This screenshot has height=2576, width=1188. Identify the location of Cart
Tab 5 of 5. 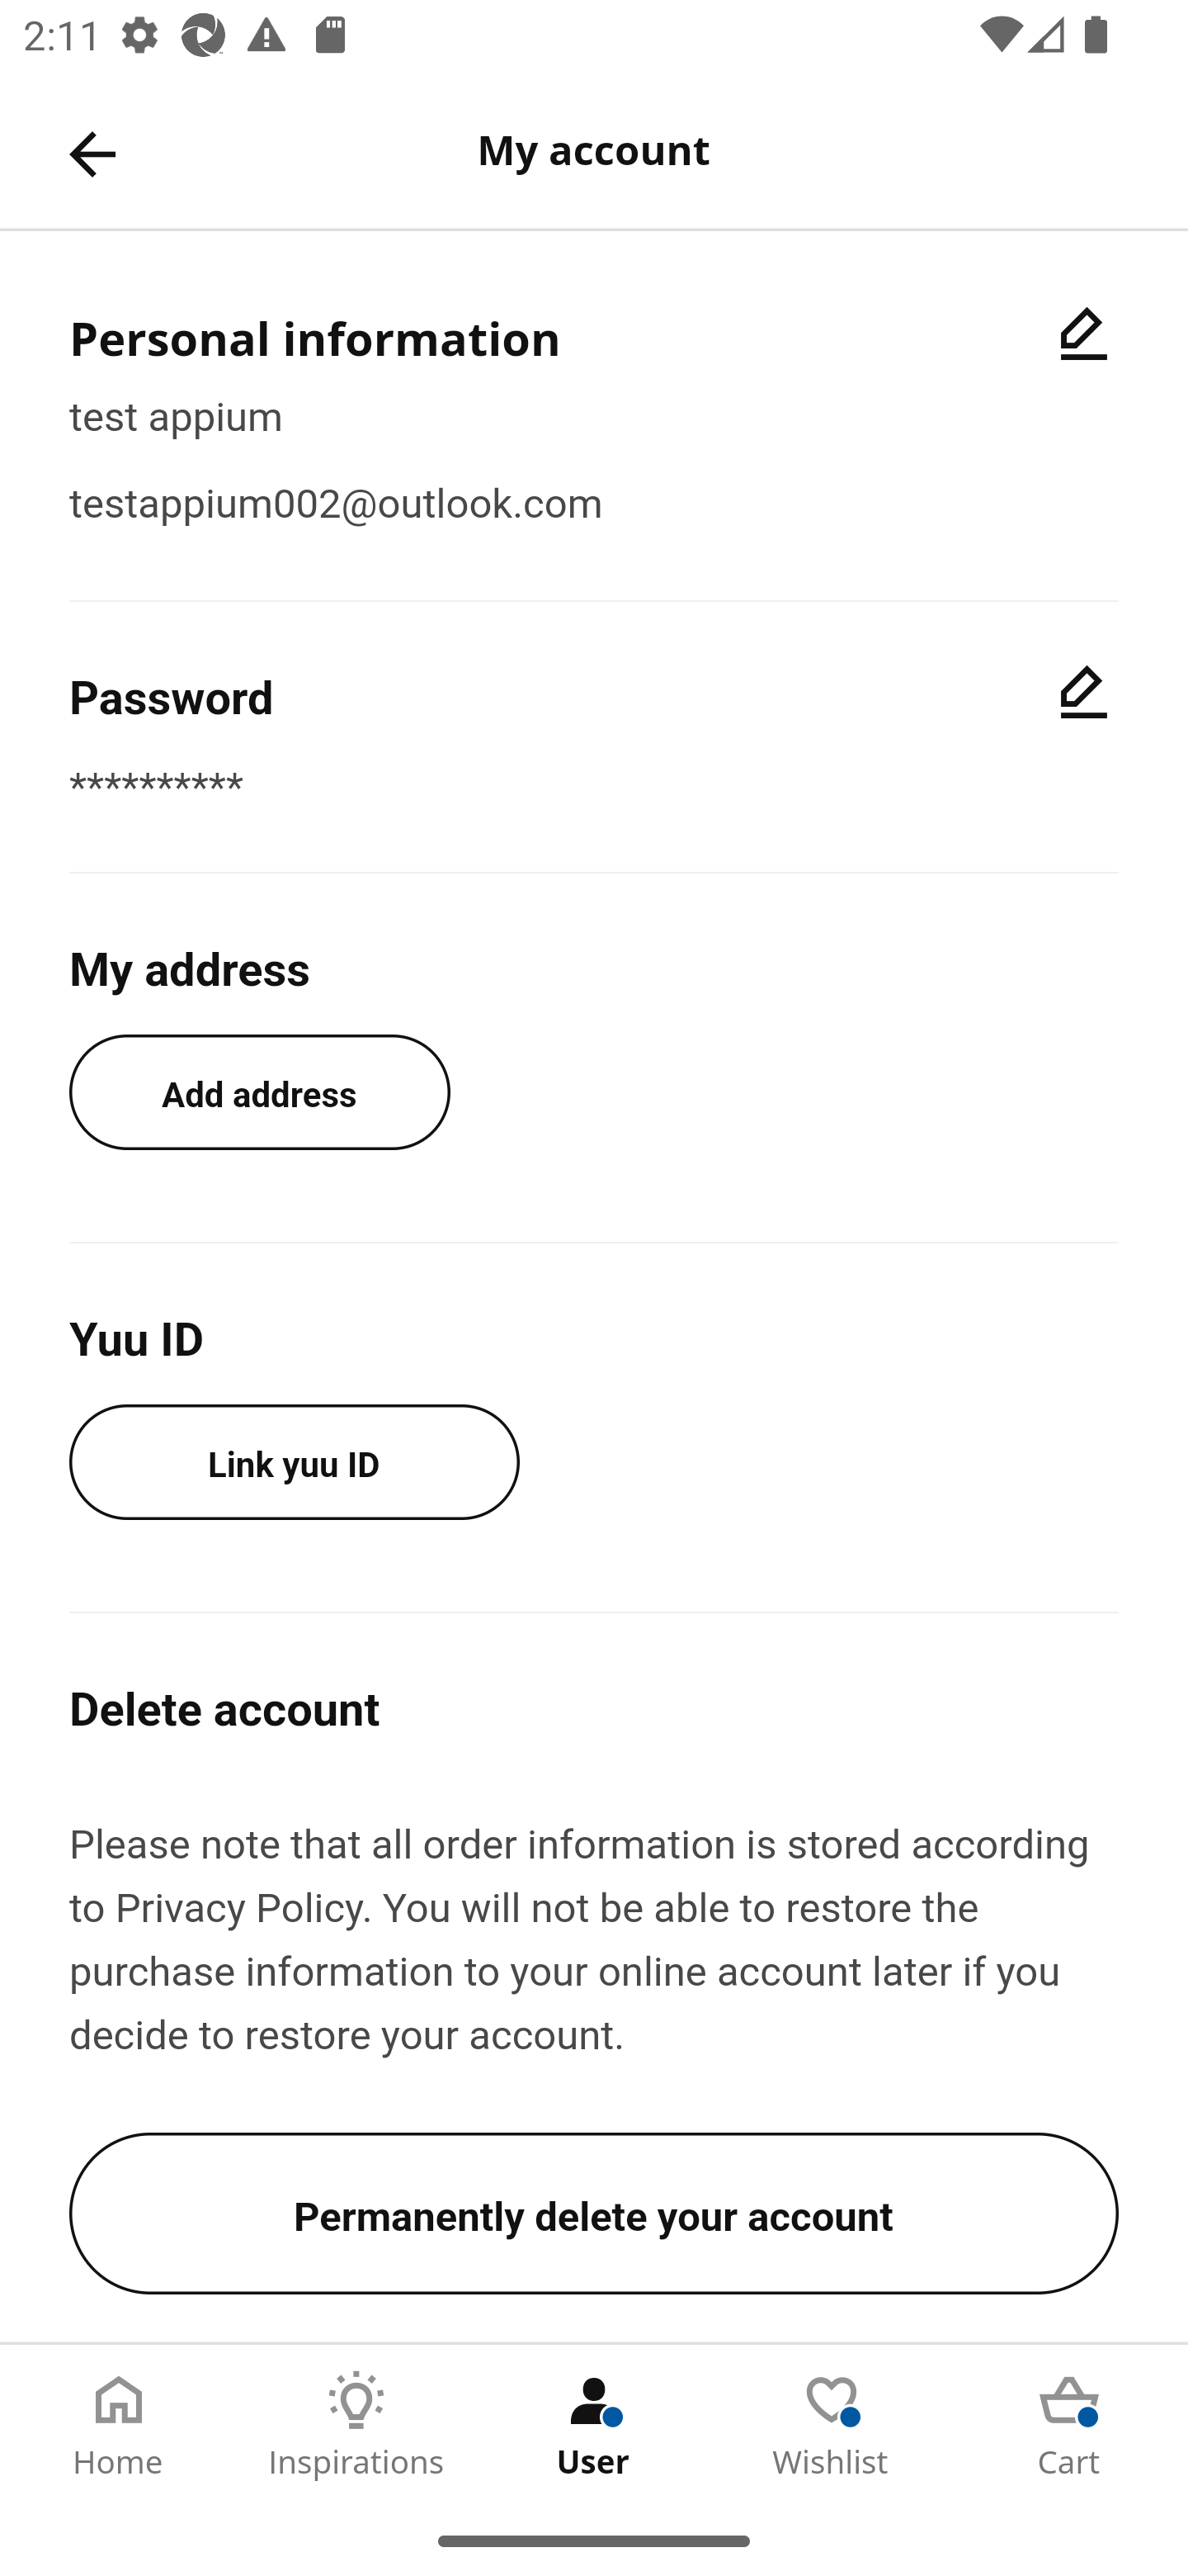
(1069, 2425).